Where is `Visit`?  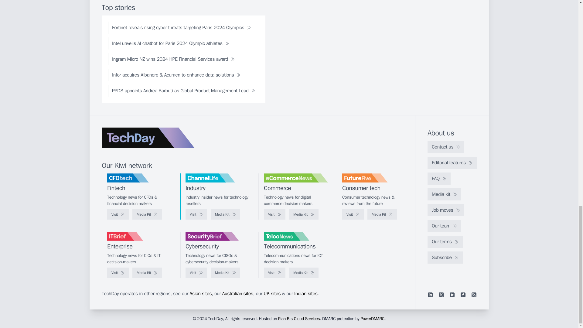
Visit is located at coordinates (118, 273).